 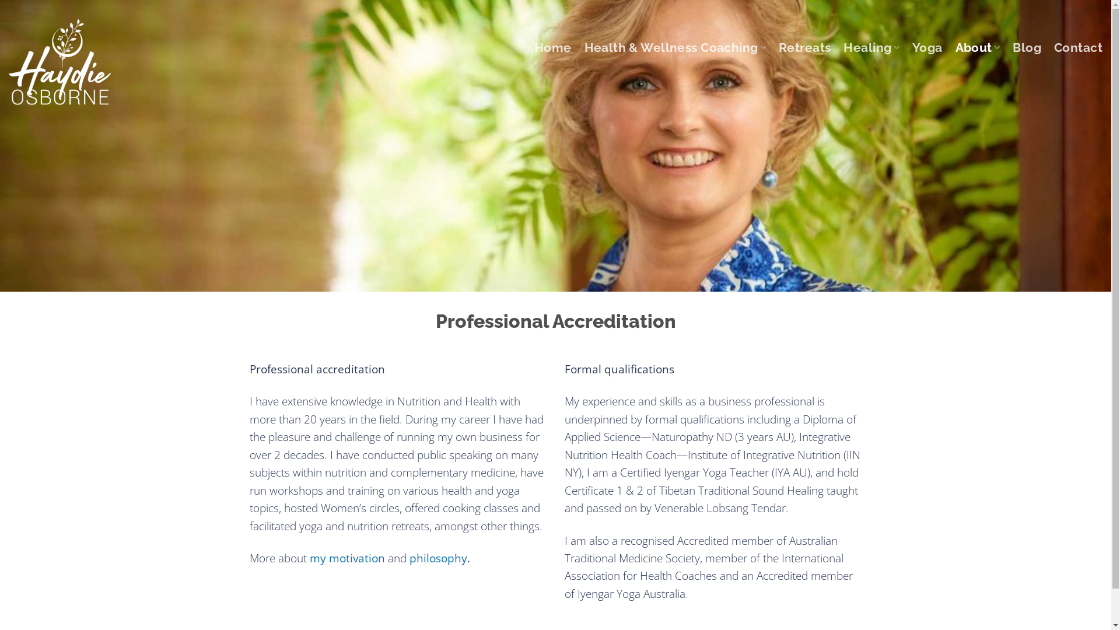 I want to click on Contact, so click(x=1078, y=48).